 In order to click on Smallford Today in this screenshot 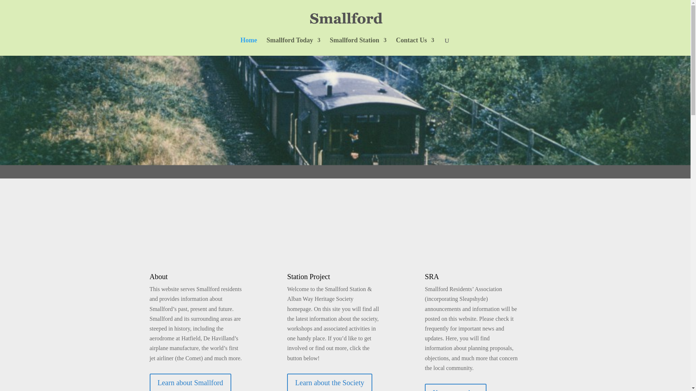, I will do `click(293, 46)`.